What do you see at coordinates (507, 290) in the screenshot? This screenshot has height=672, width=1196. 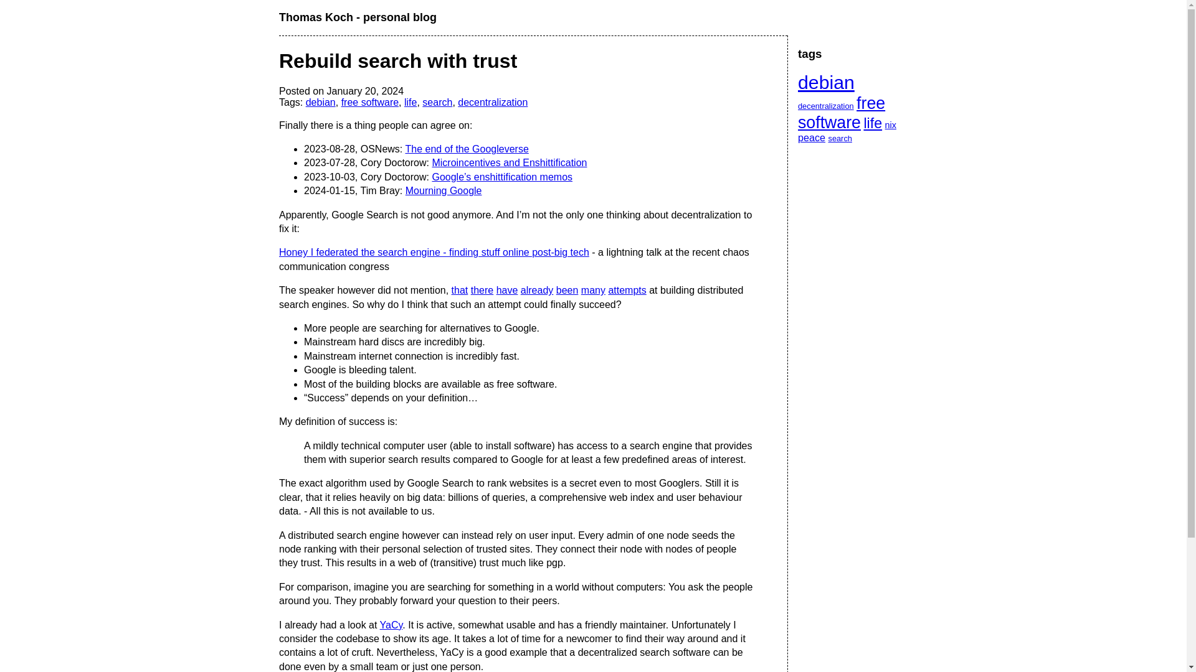 I see `have` at bounding box center [507, 290].